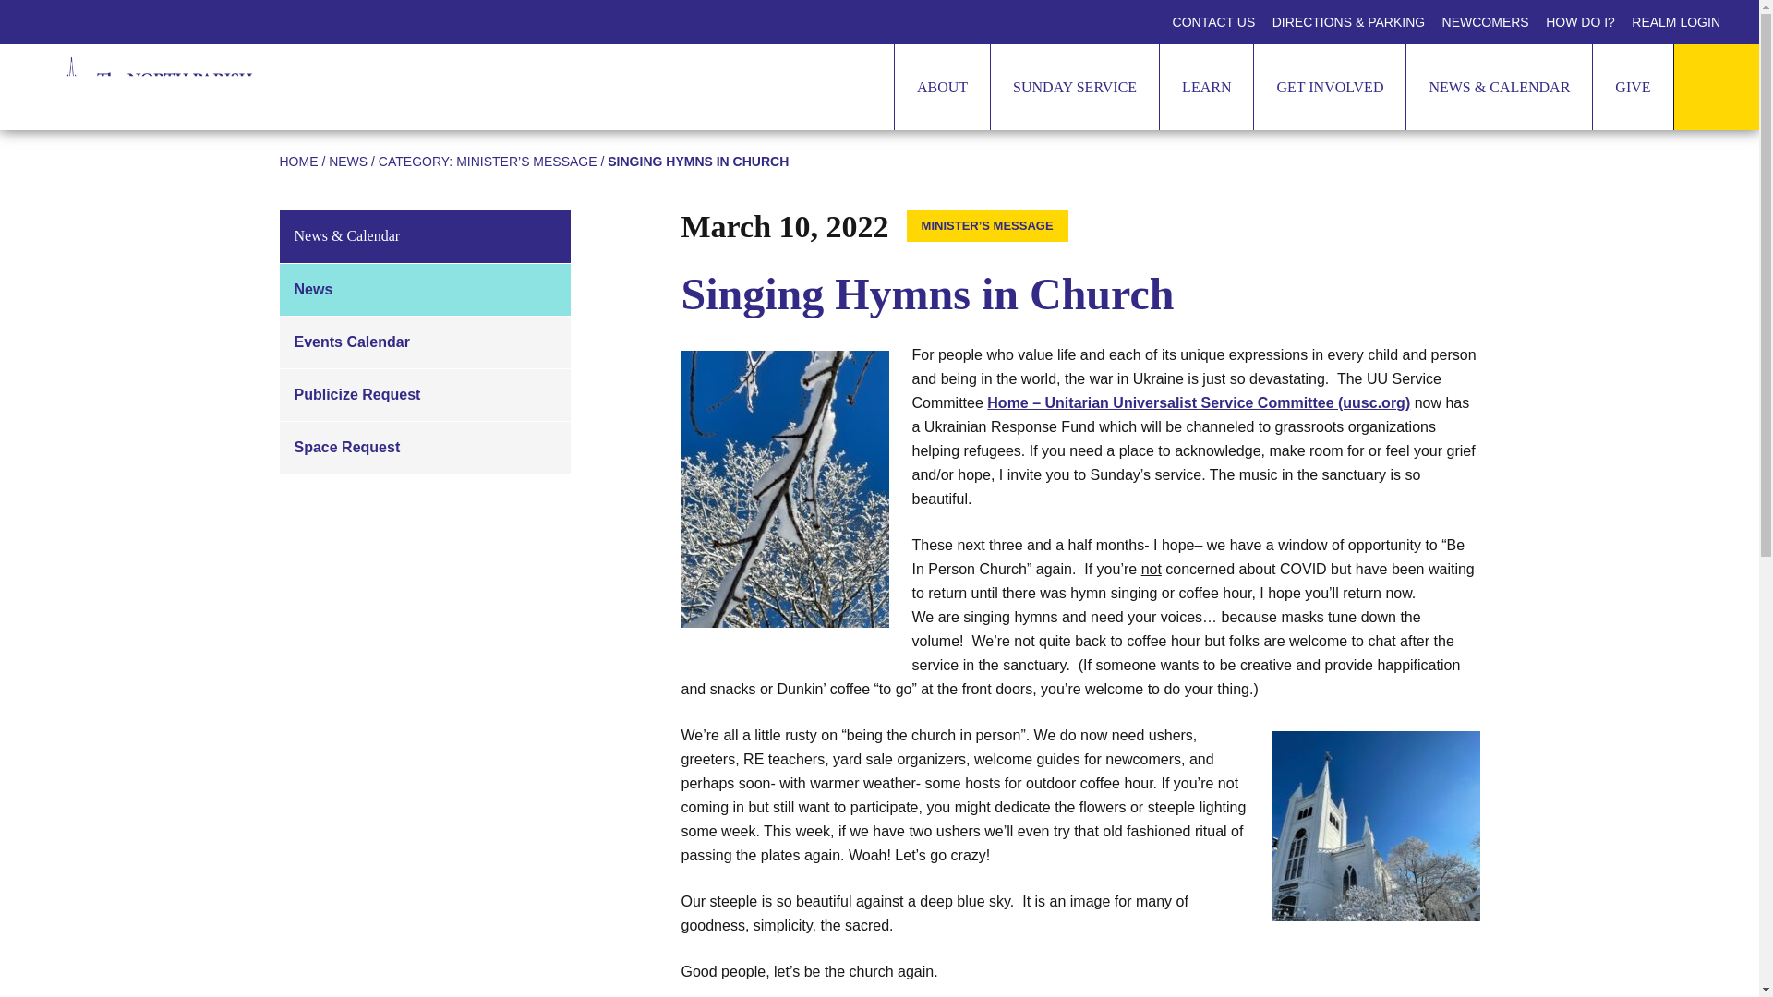 The width and height of the screenshot is (1773, 997). Describe the element at coordinates (1214, 22) in the screenshot. I see `CONTACT US` at that location.